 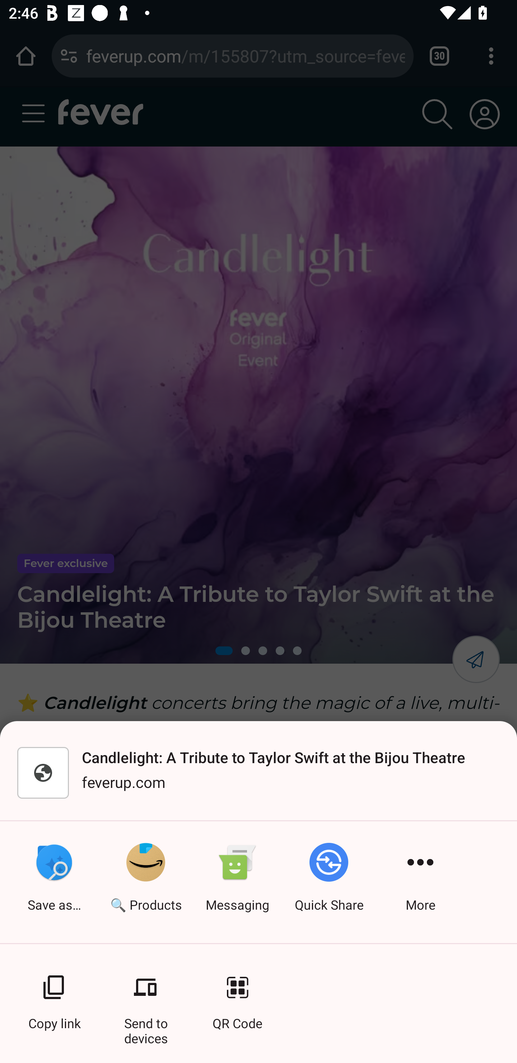 I want to click on 🔍 Products, so click(x=146, y=882).